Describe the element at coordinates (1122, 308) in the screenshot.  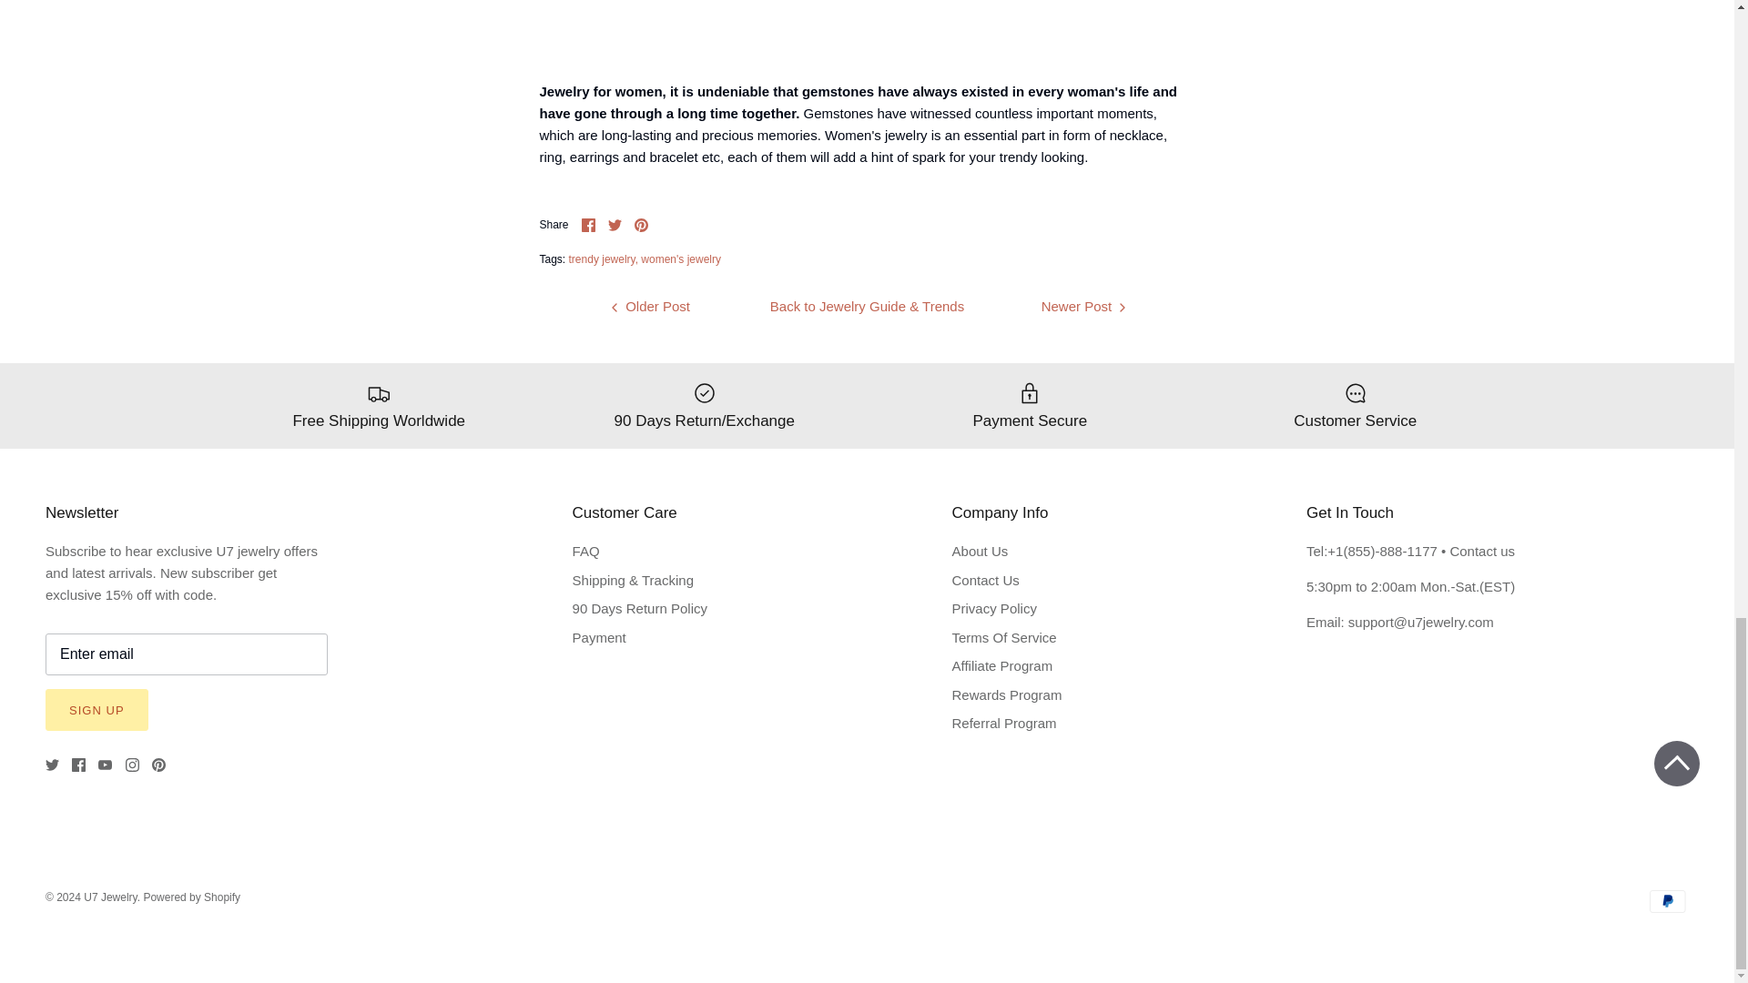
I see `Right` at that location.